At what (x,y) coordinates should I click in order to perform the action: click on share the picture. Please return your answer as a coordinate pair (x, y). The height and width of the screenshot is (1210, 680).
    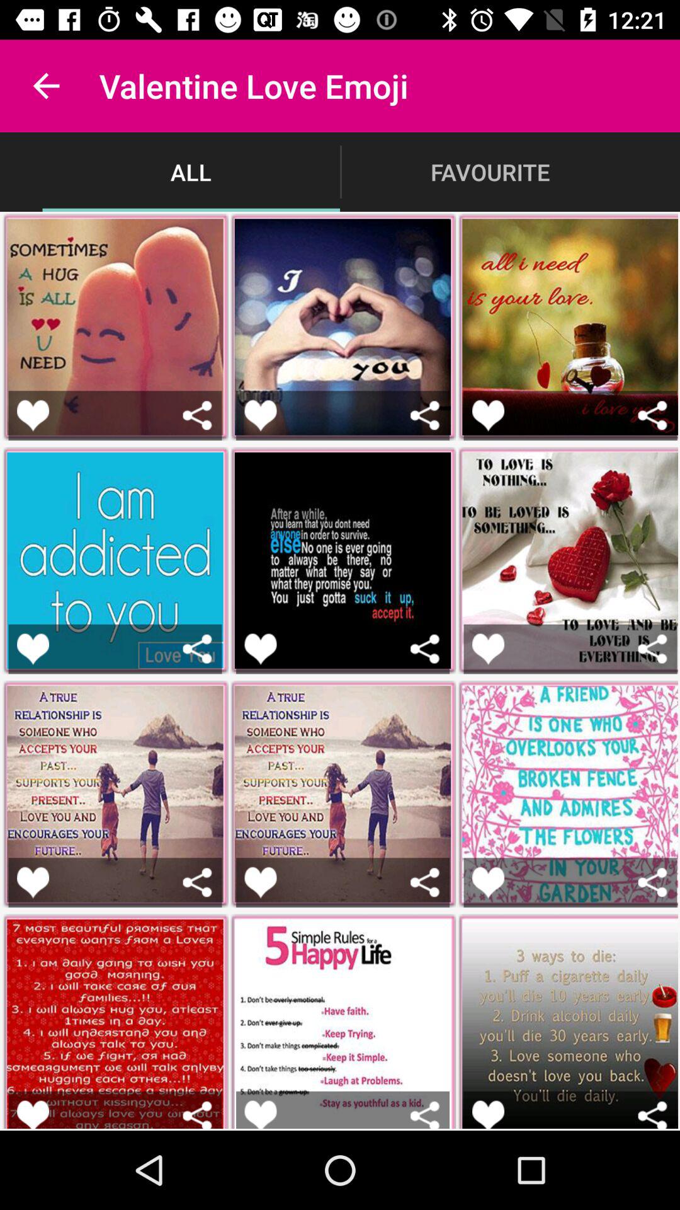
    Looking at the image, I should click on (424, 1114).